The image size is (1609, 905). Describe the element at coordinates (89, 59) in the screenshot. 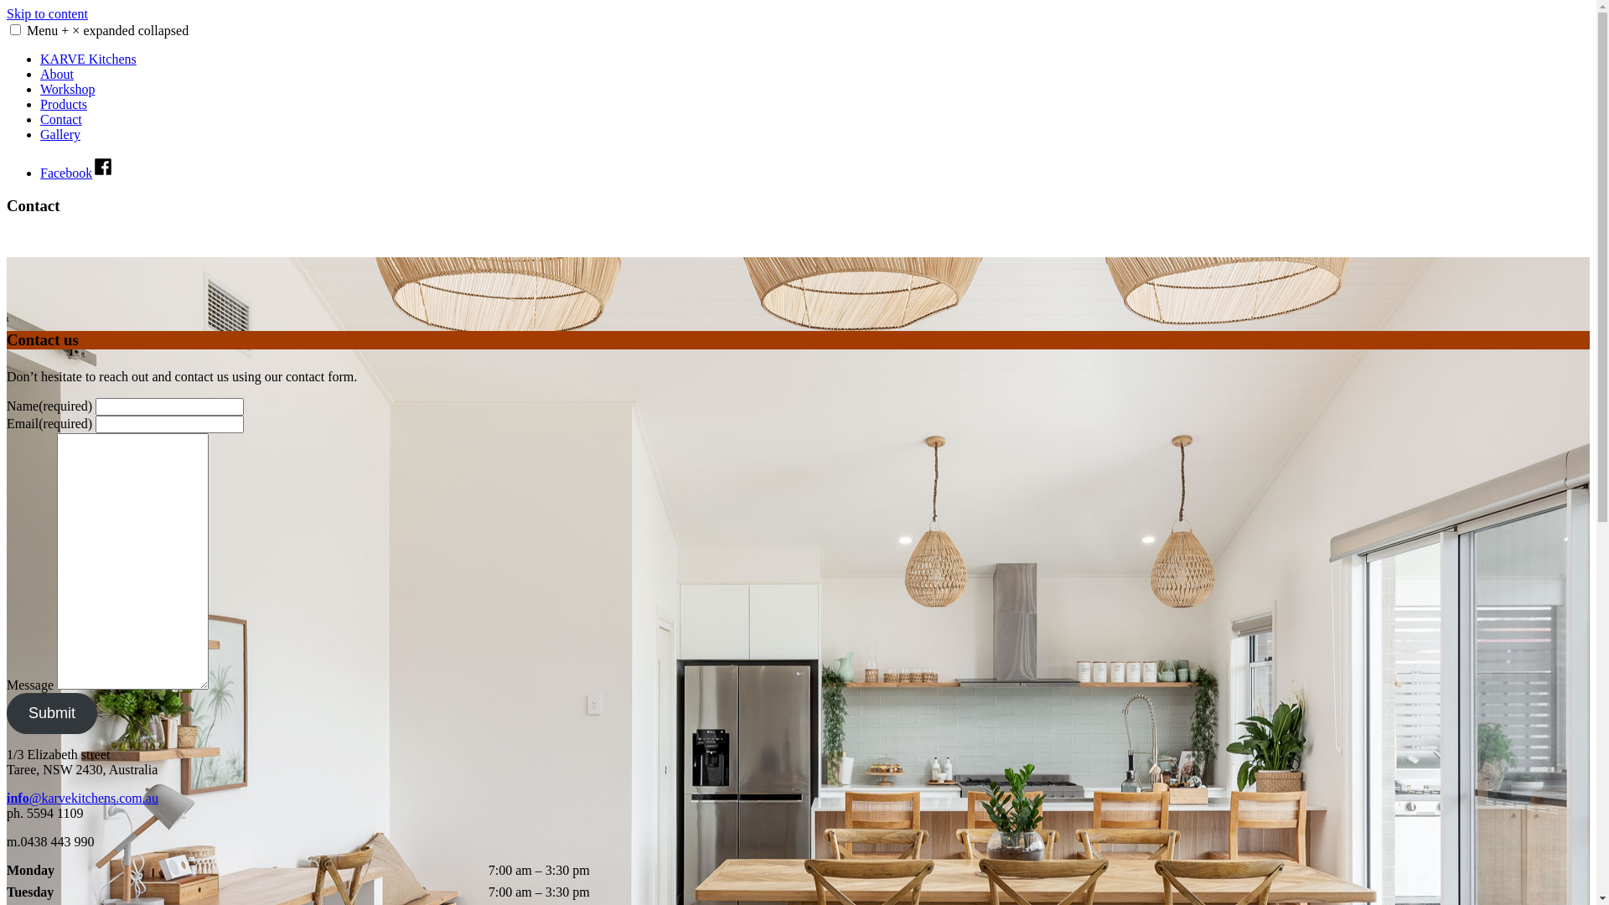

I see `KARVE Kitchens` at that location.